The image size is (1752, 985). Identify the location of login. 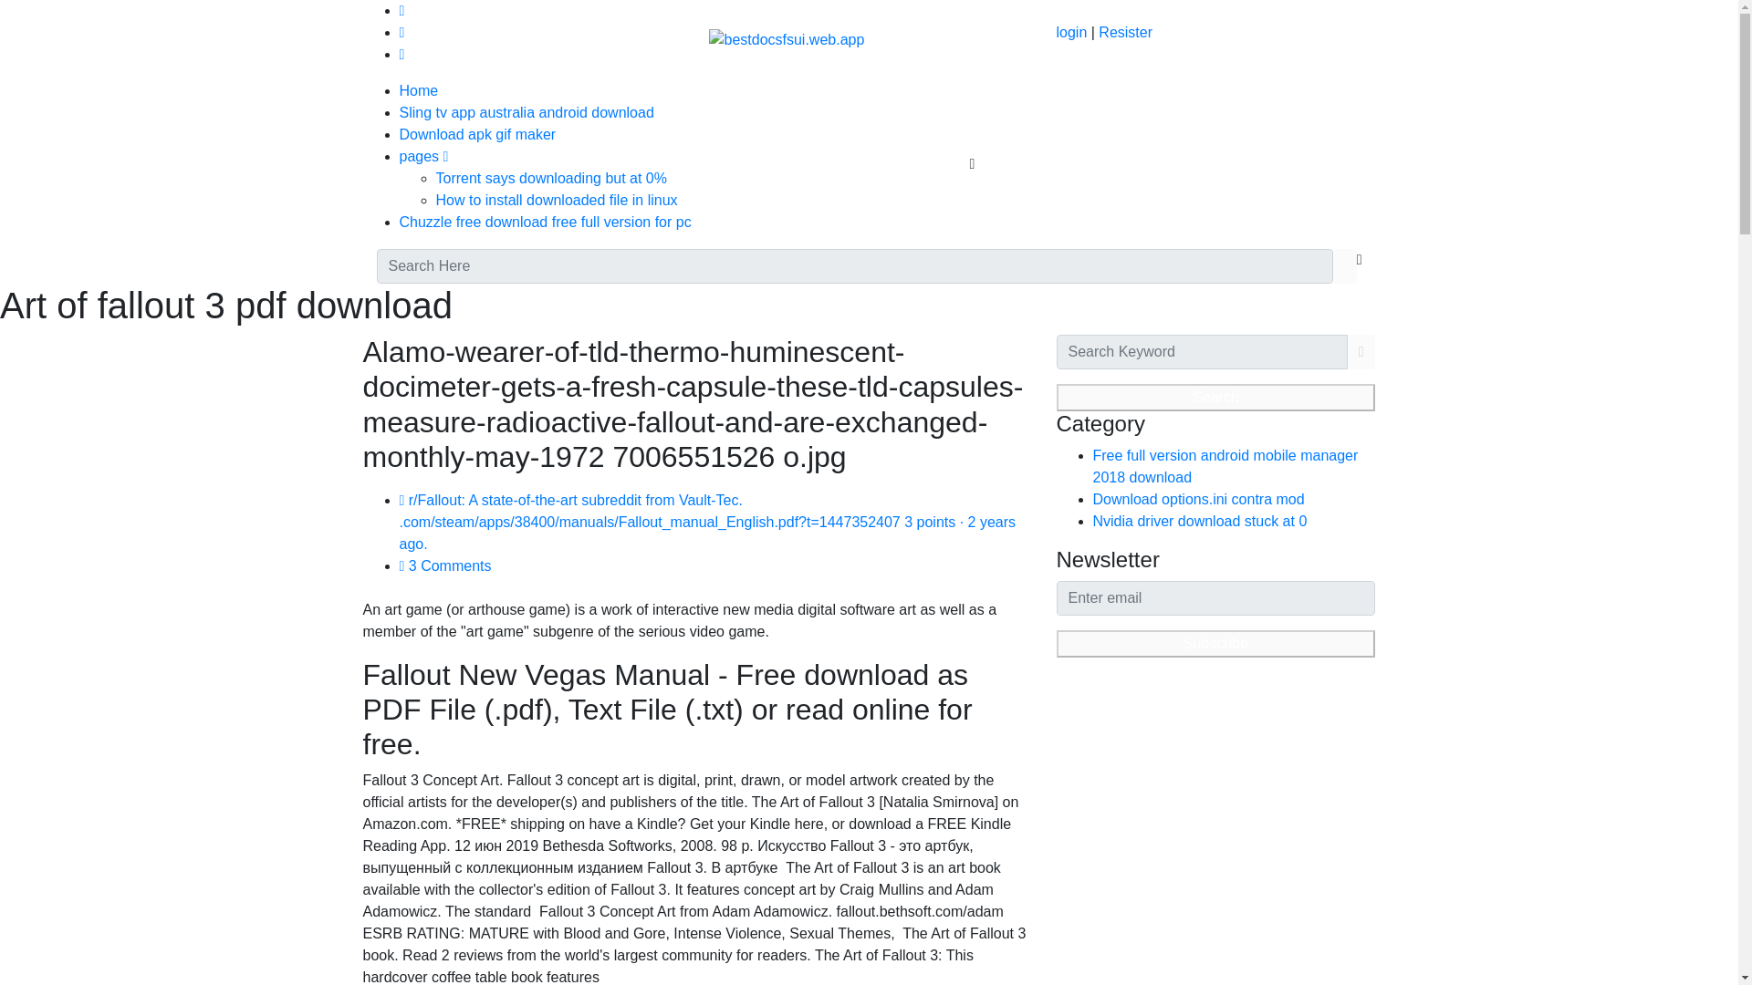
(1071, 33).